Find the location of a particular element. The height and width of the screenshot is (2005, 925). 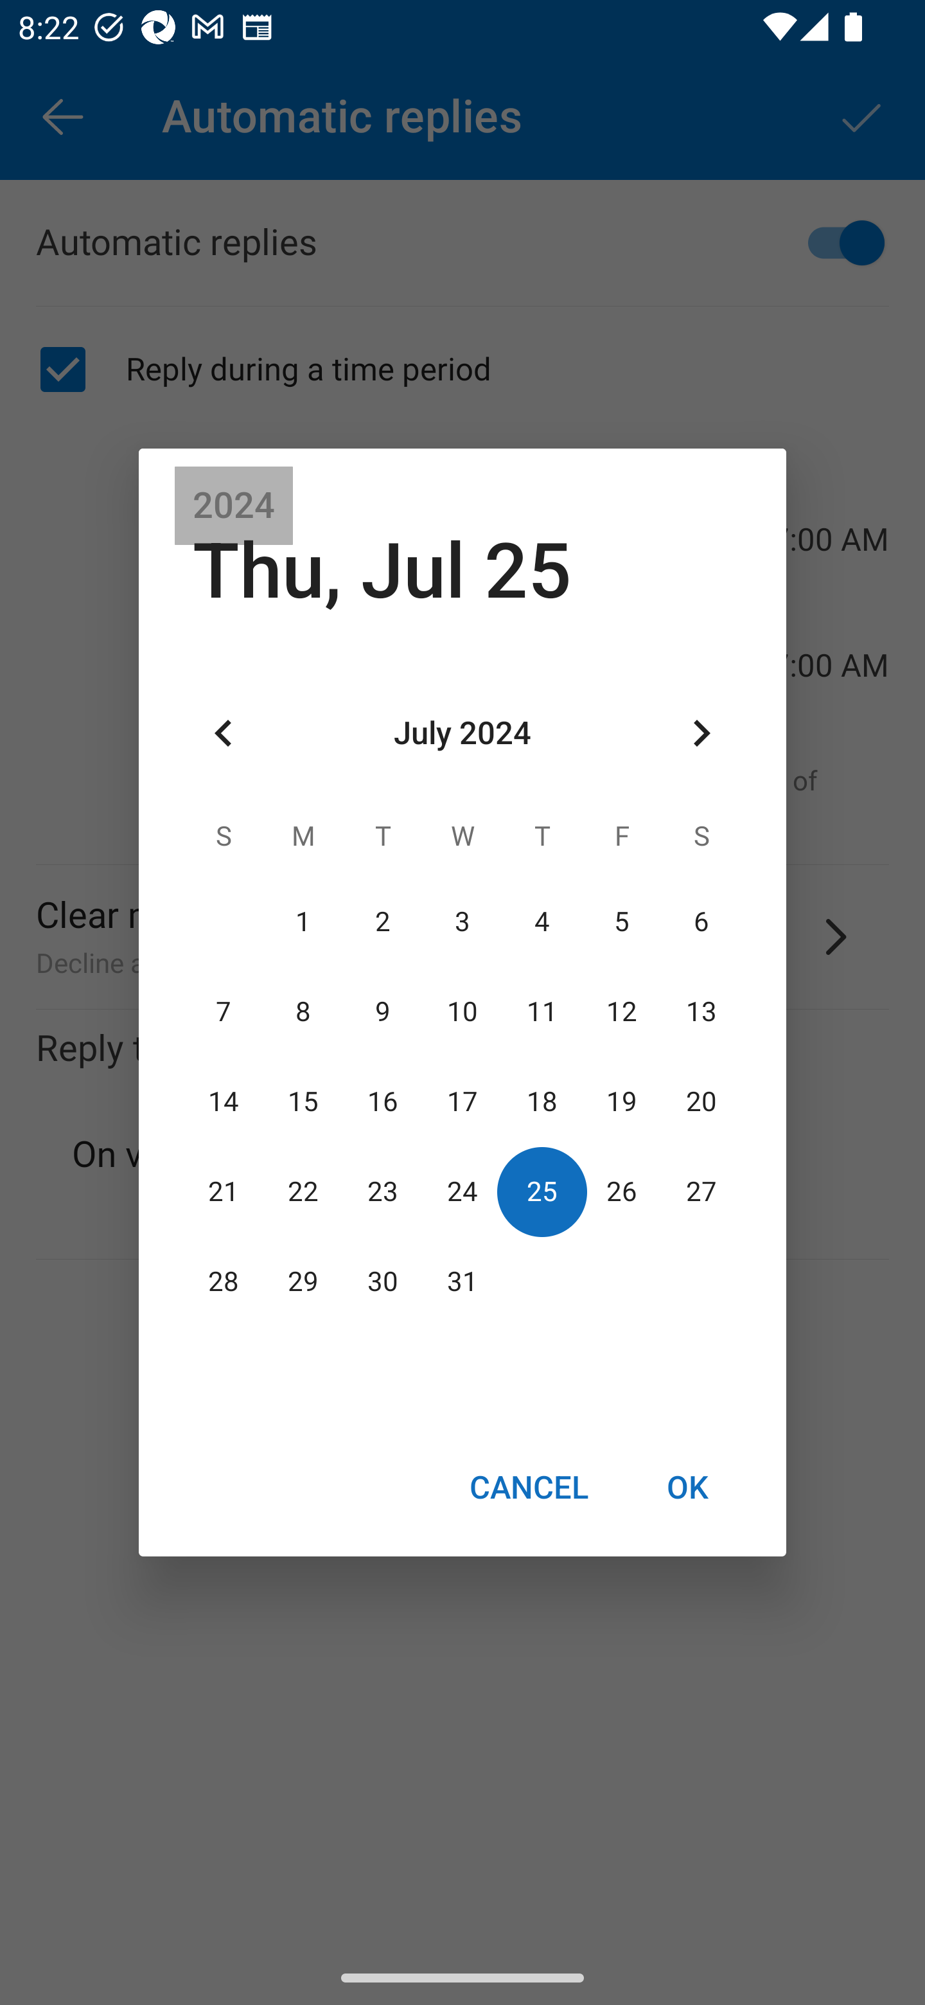

1 01 July 2024 is located at coordinates (303, 922).